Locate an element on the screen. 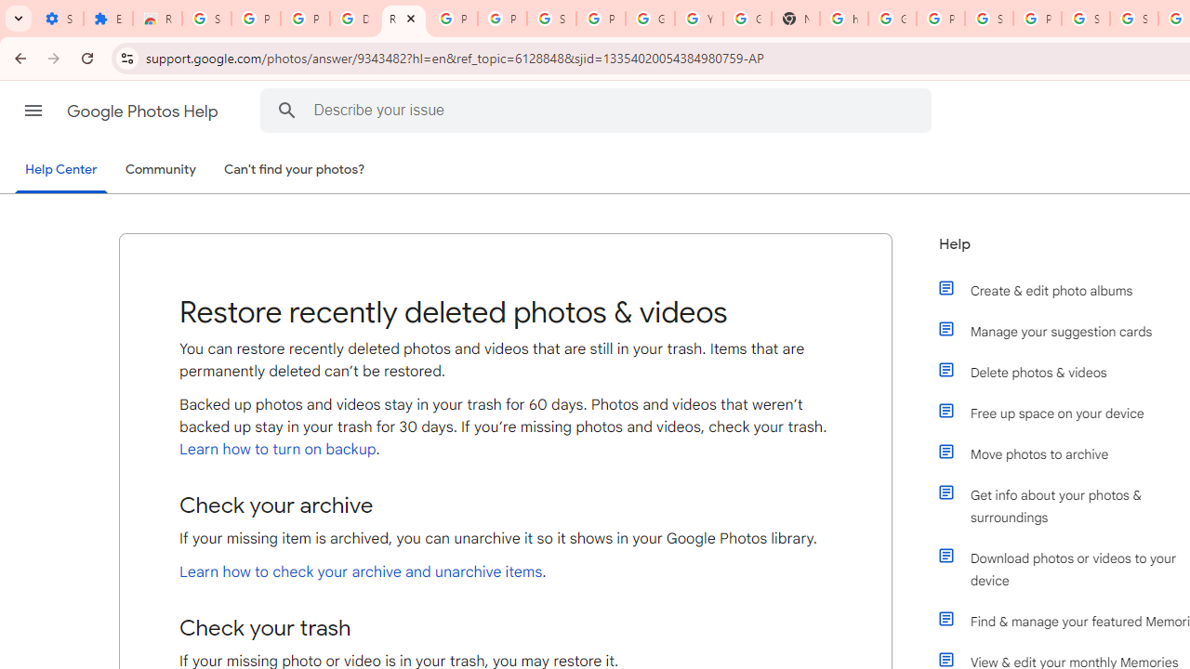 The width and height of the screenshot is (1190, 669). Extensions is located at coordinates (108, 19).